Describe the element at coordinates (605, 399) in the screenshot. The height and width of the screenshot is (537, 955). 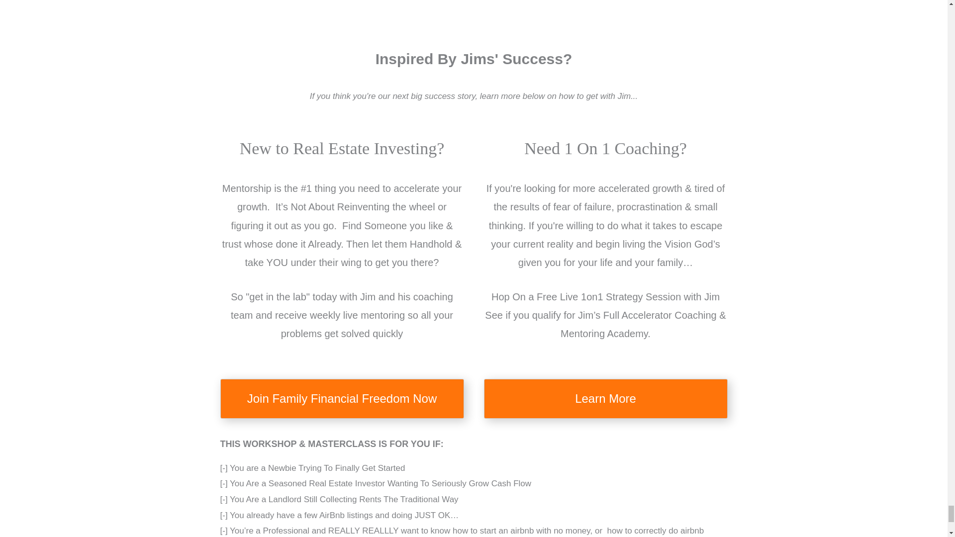
I see `Learn More` at that location.